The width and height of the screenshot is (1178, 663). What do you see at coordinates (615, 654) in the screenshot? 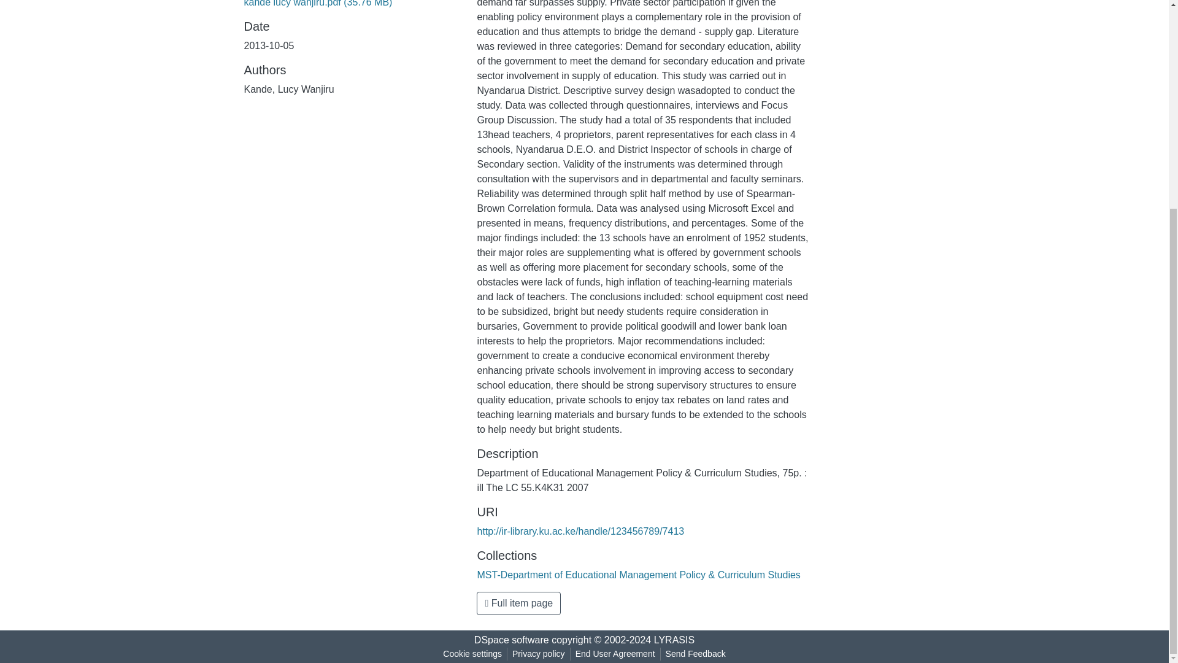
I see `End User Agreement` at bounding box center [615, 654].